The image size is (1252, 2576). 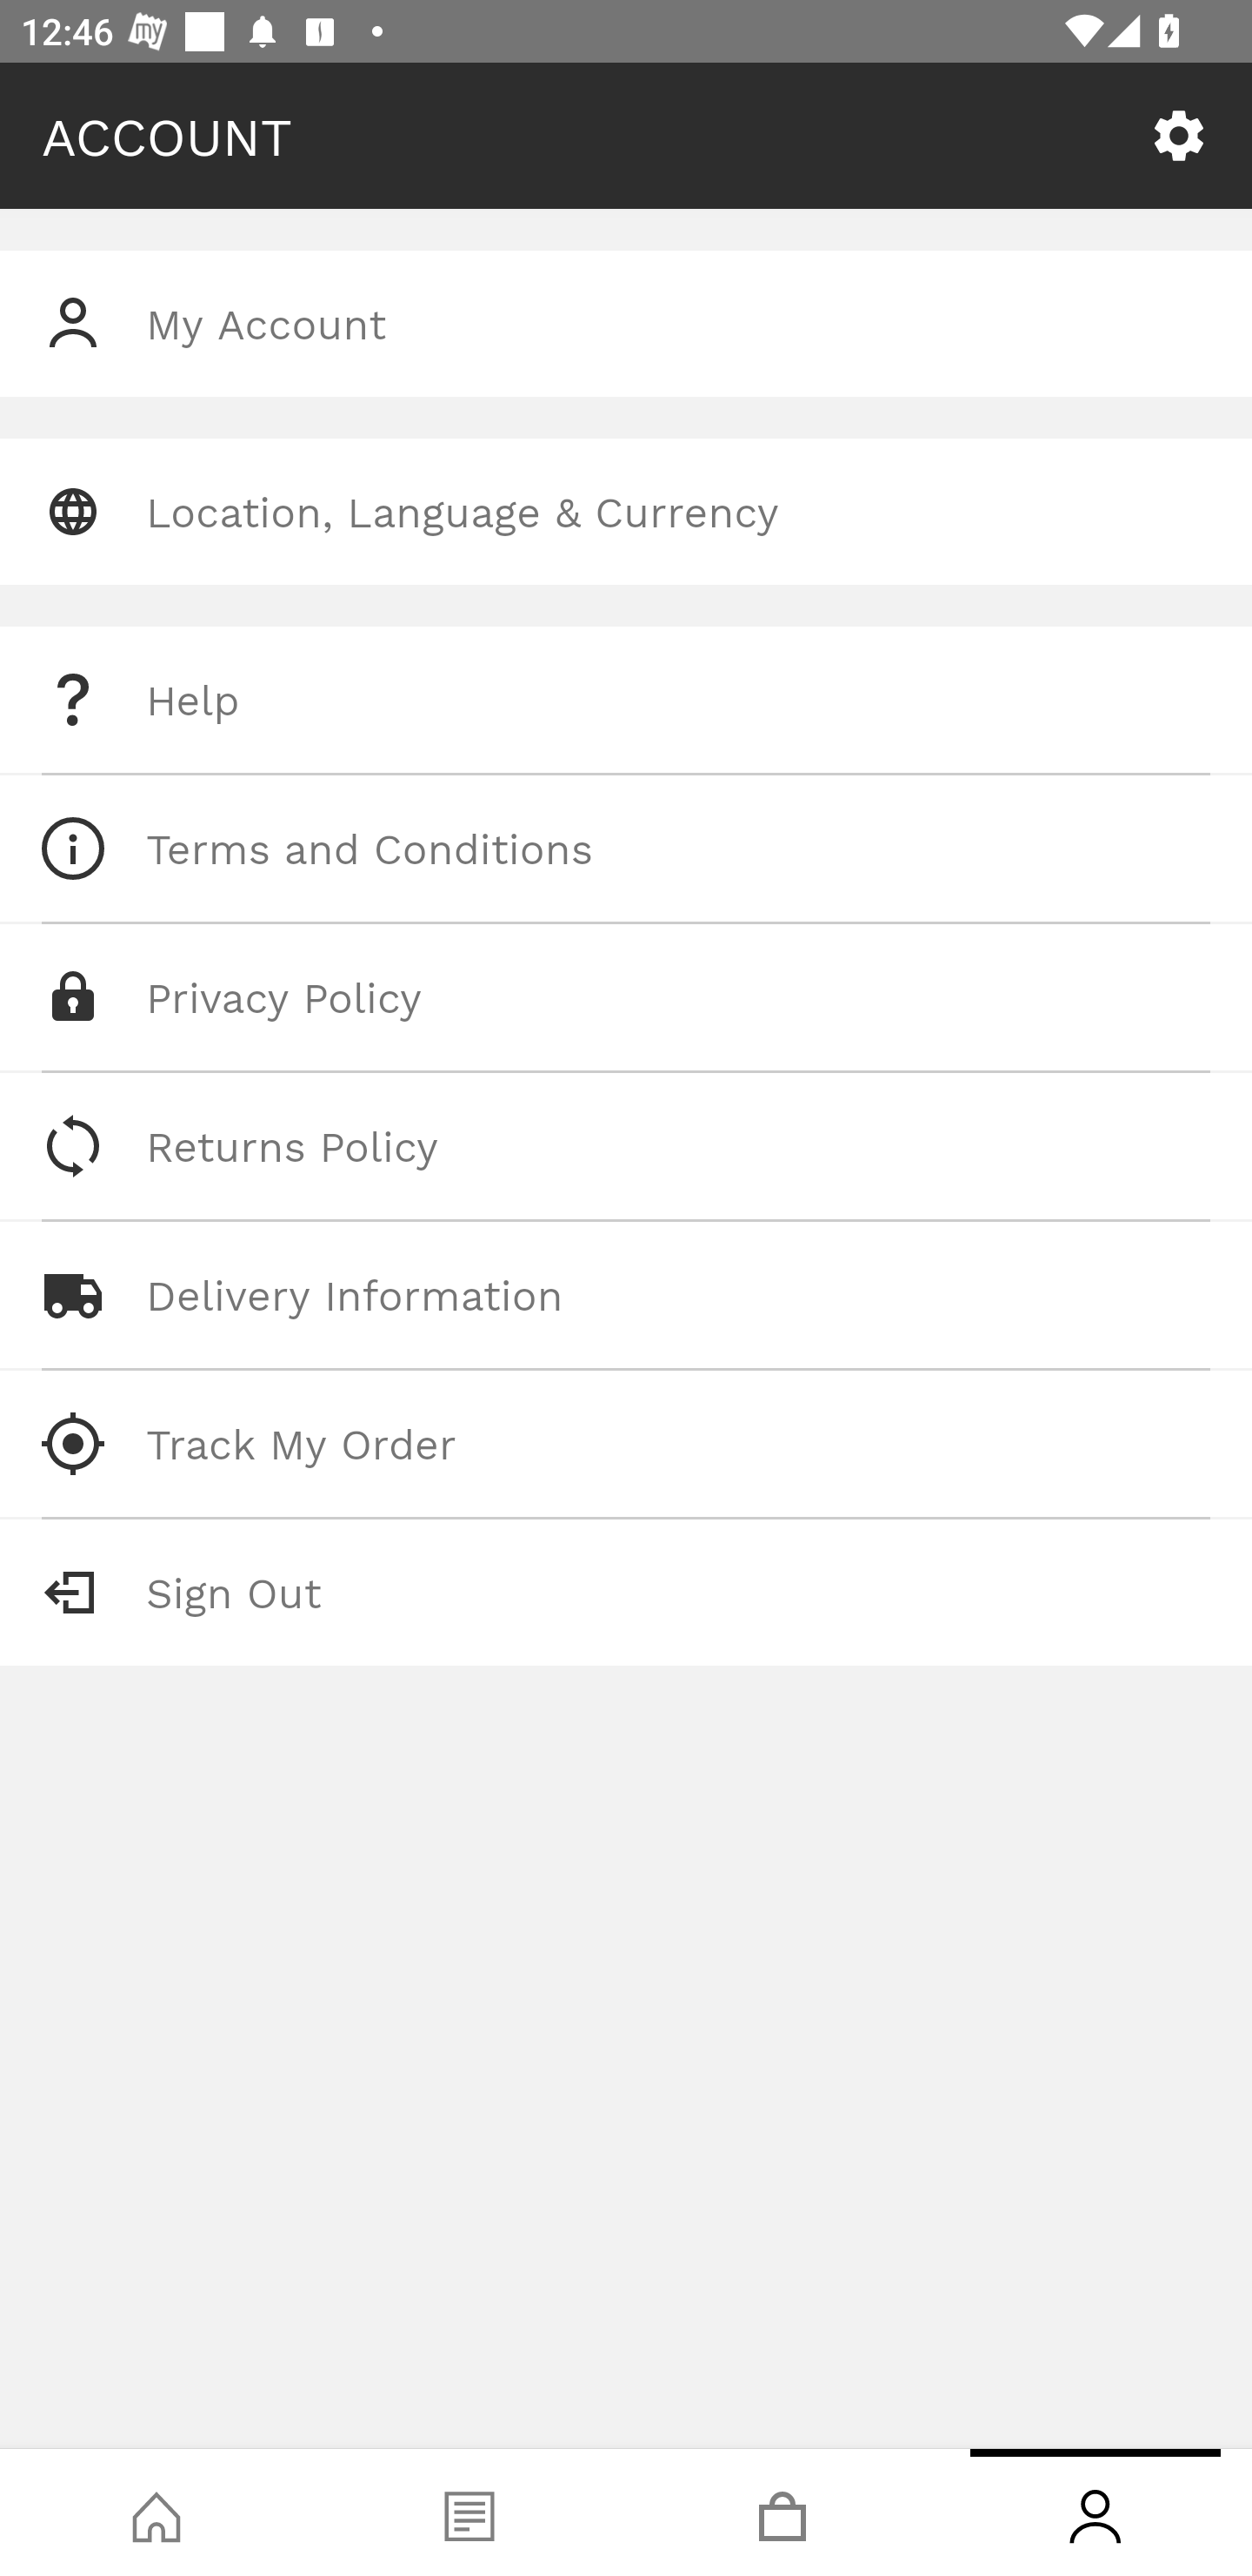 What do you see at coordinates (626, 700) in the screenshot?
I see `Help` at bounding box center [626, 700].